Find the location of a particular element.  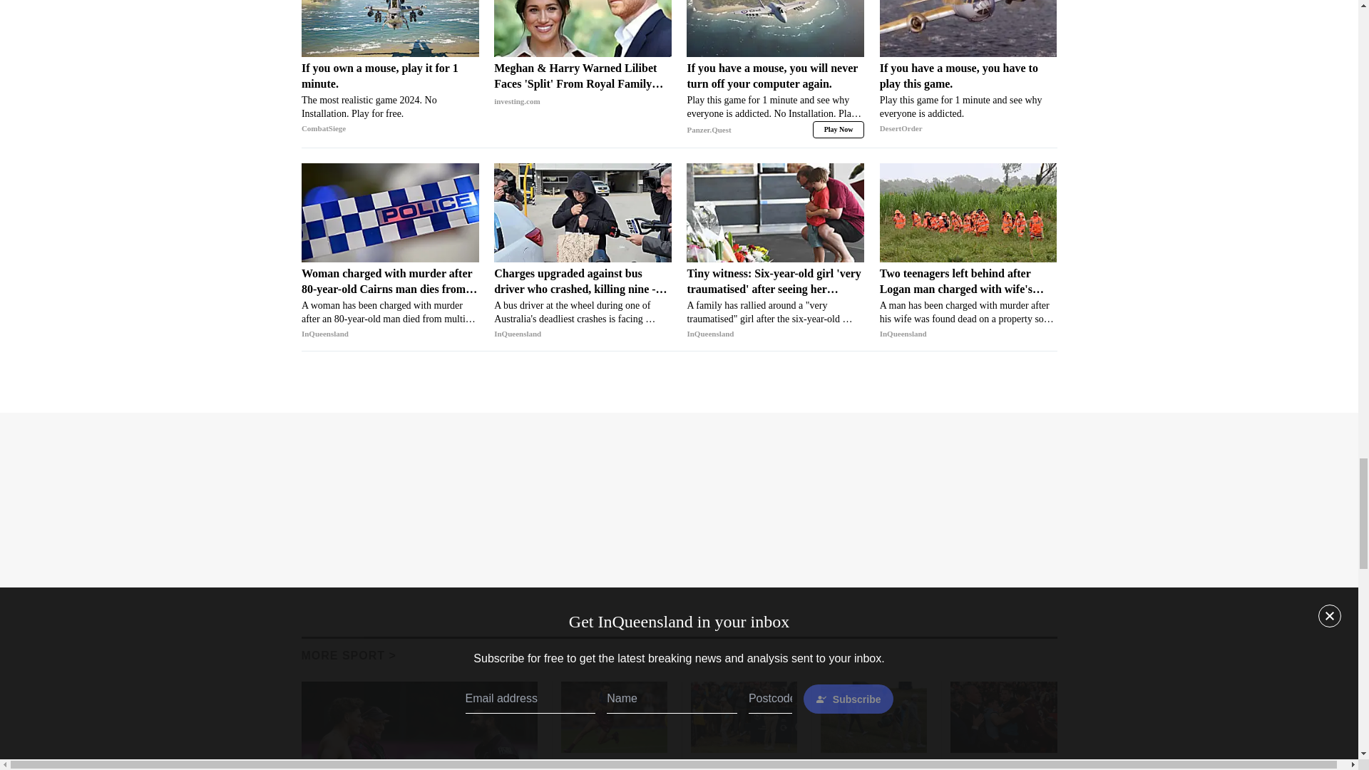

If you own a mouse, play it for 1 minute. is located at coordinates (390, 98).